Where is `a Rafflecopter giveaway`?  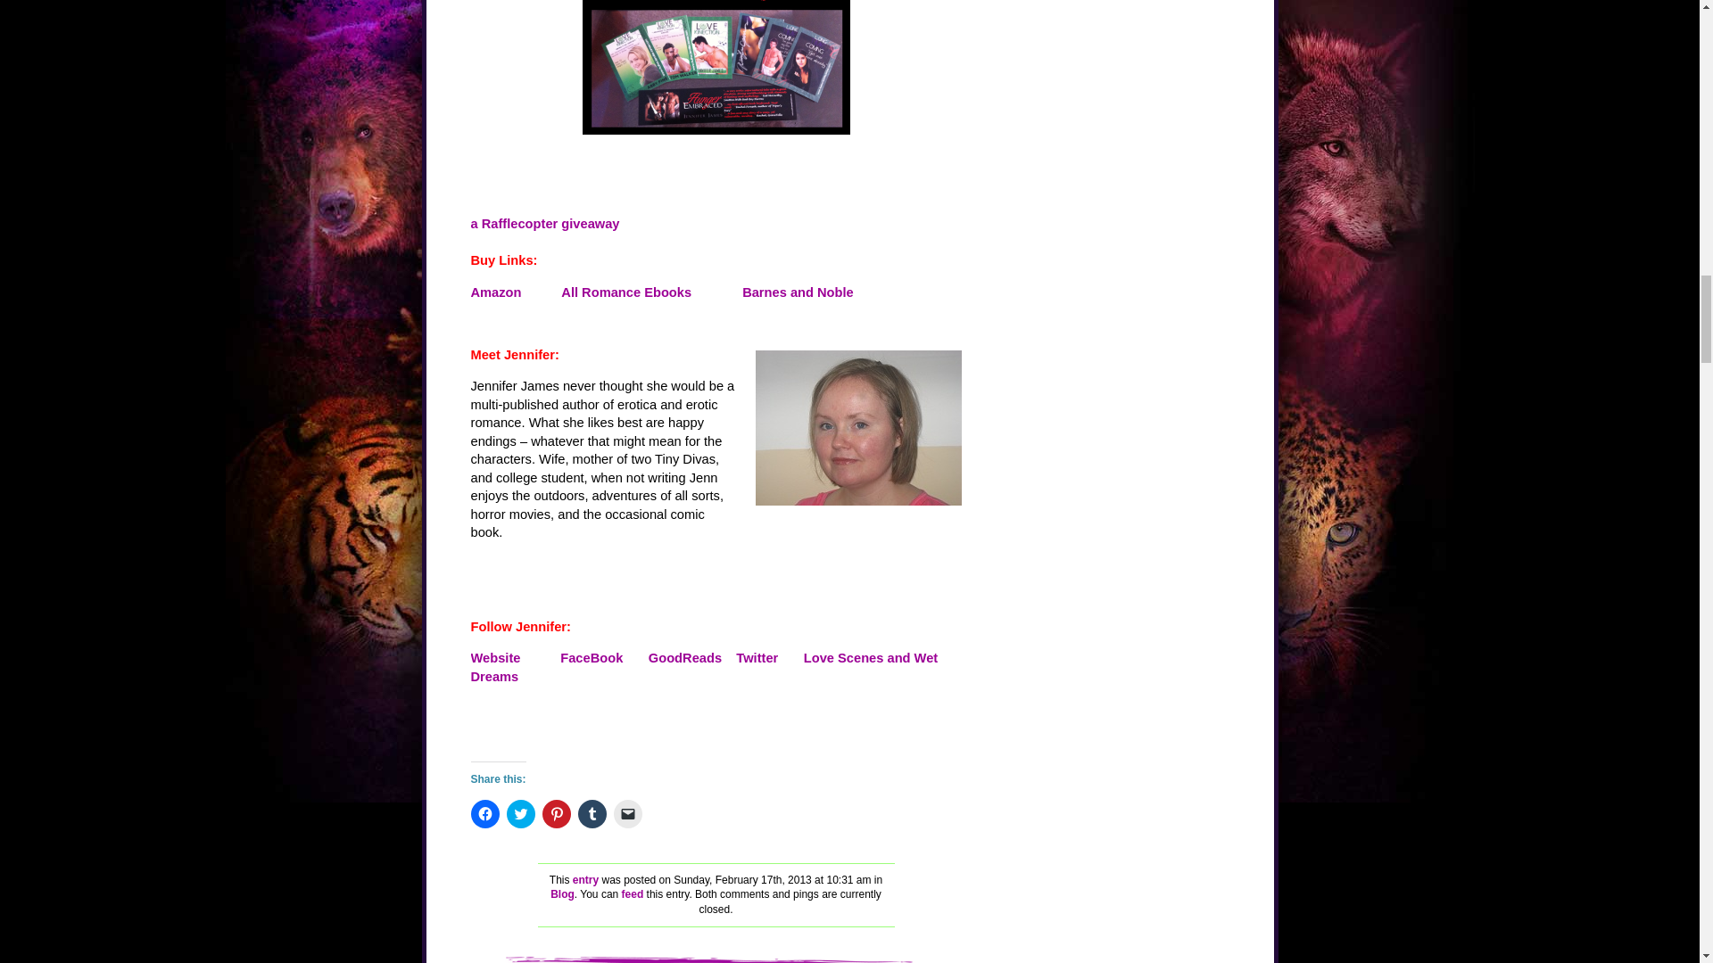
a Rafflecopter giveaway is located at coordinates (546, 224).